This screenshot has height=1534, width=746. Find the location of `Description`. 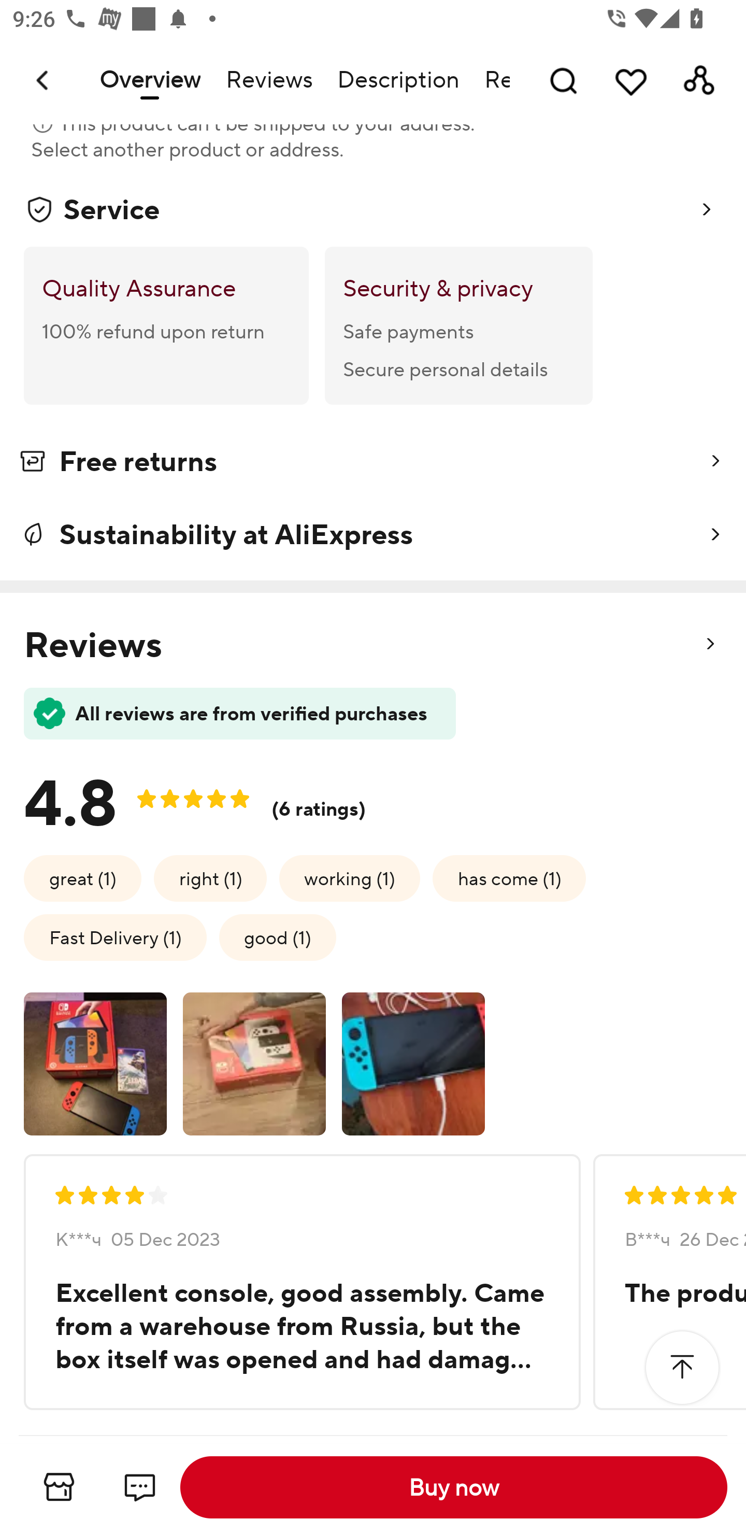

Description is located at coordinates (398, 80).